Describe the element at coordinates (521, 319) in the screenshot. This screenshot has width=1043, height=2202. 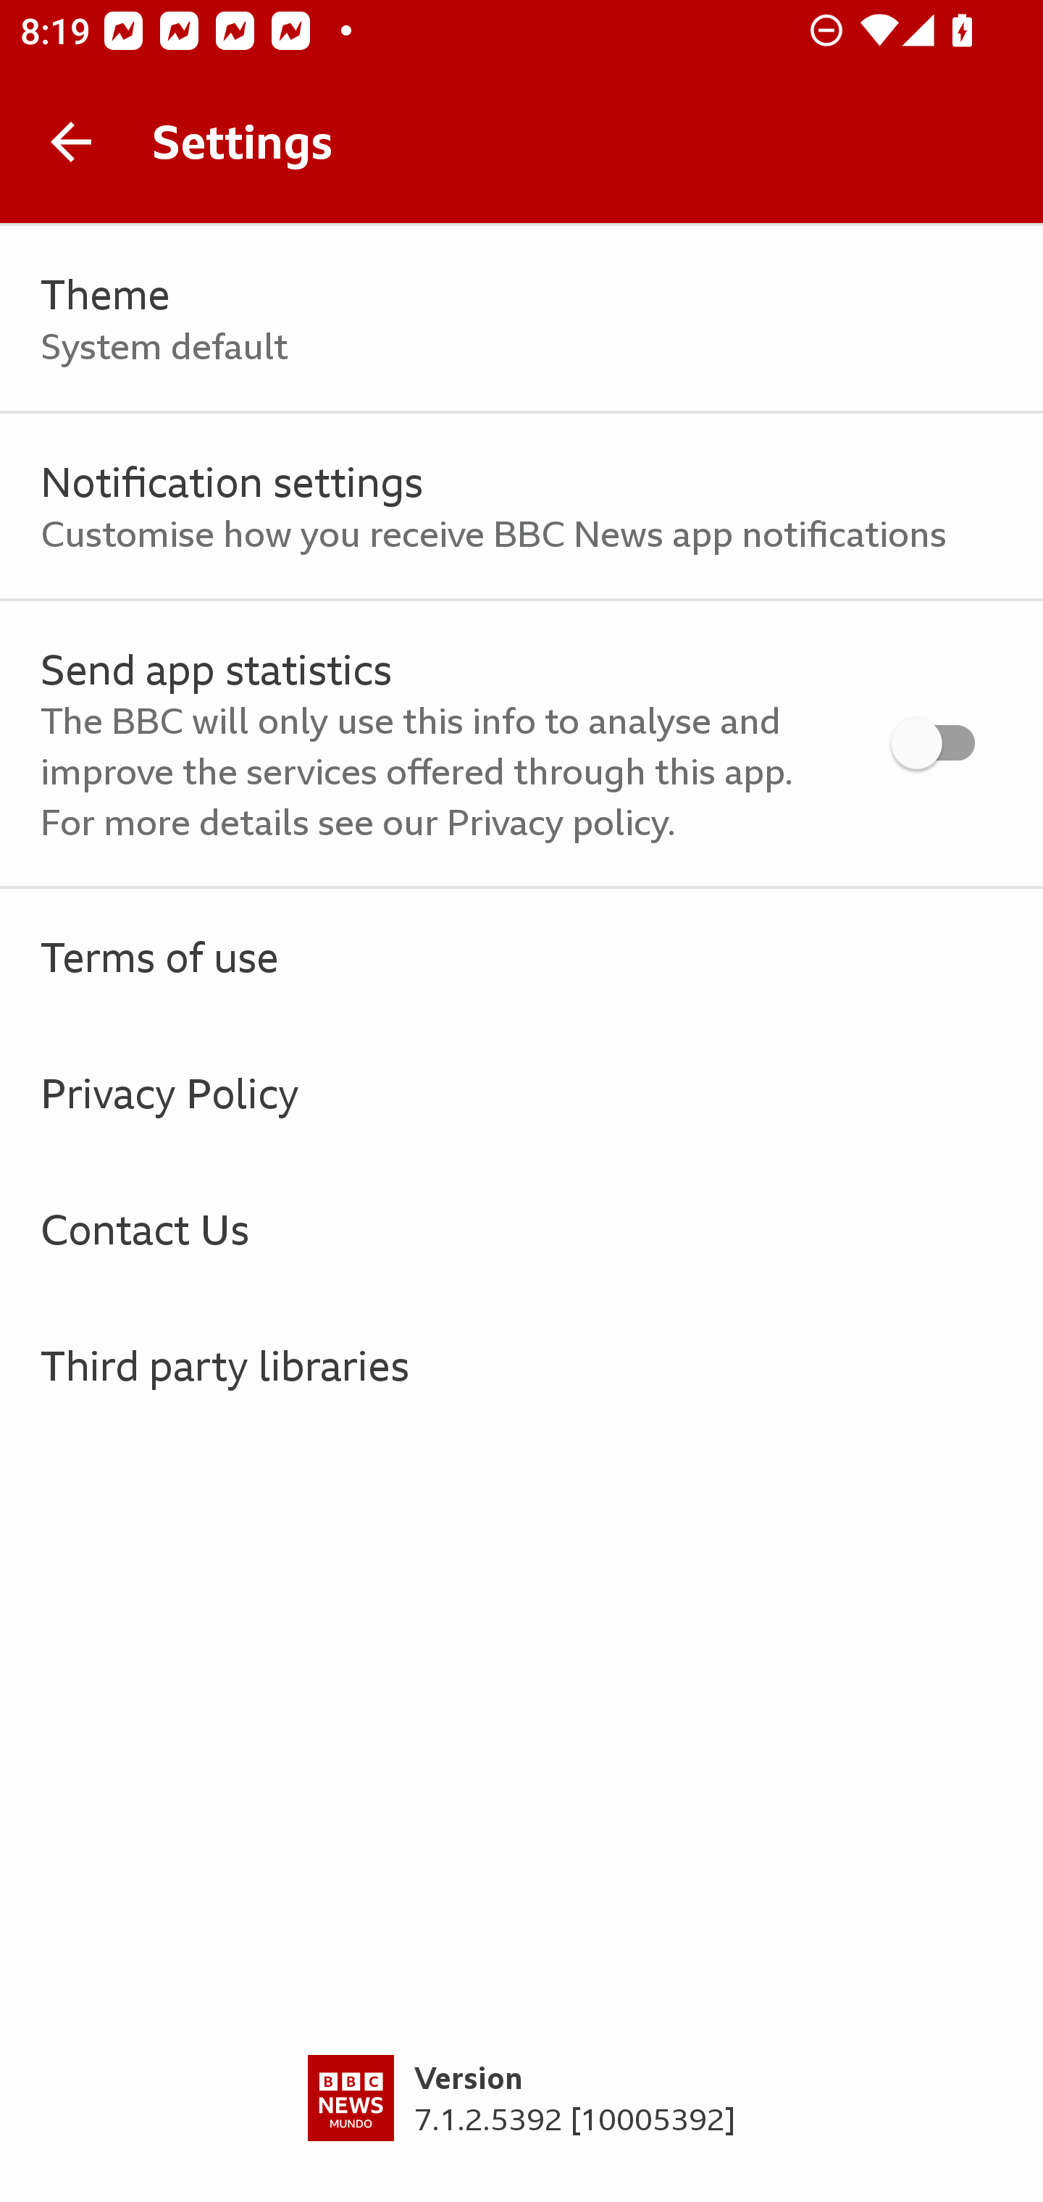
I see `Theme System default` at that location.